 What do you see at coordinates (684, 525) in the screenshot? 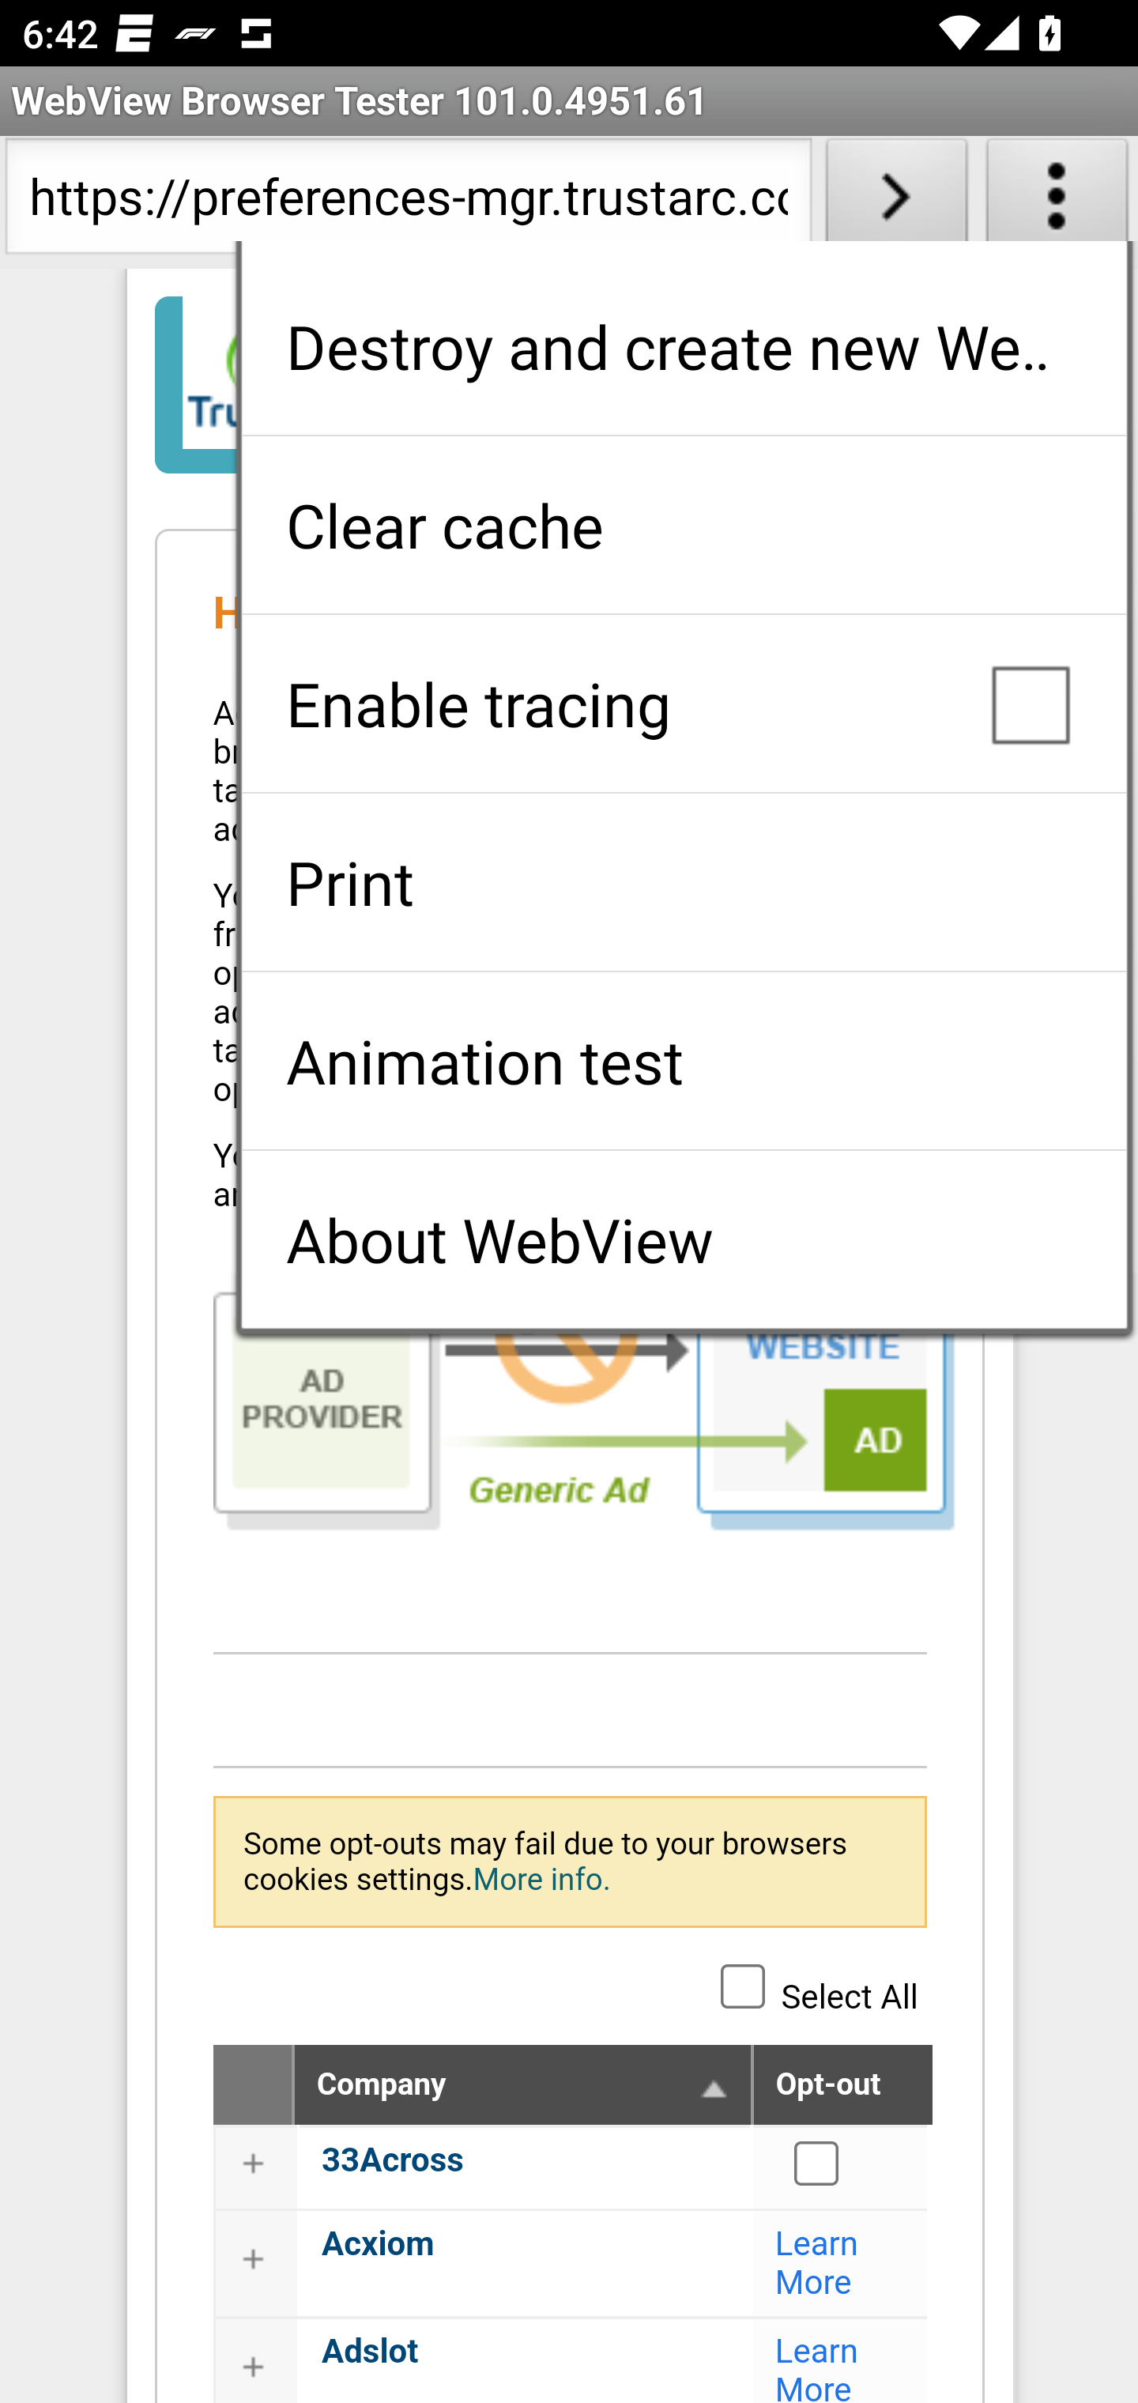
I see `Clear cache` at bounding box center [684, 525].